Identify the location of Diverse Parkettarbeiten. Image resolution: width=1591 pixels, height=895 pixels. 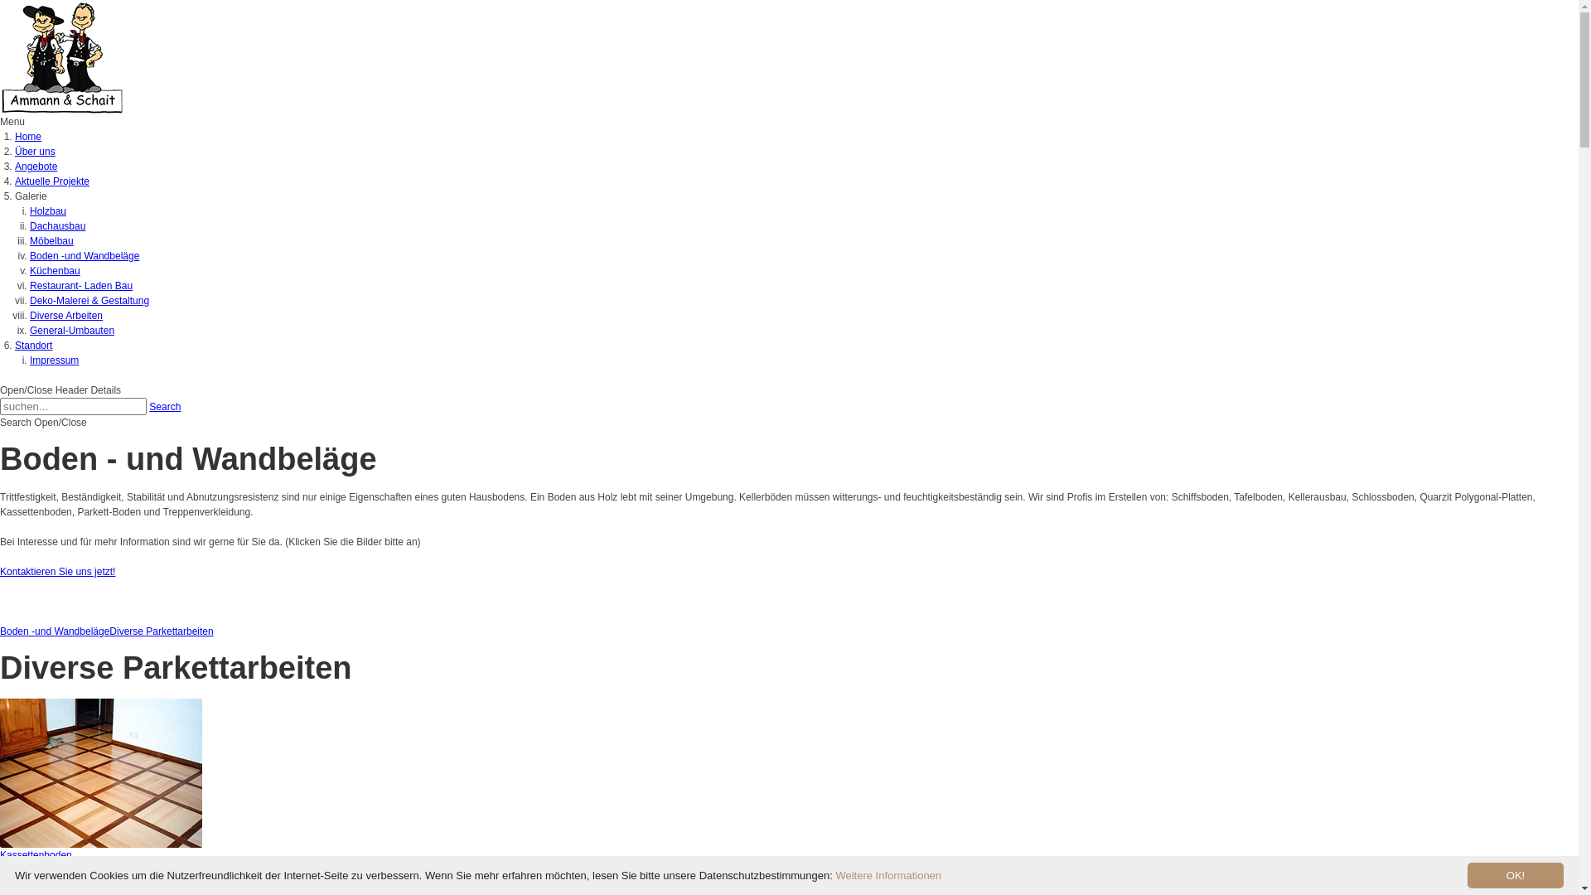
(161, 631).